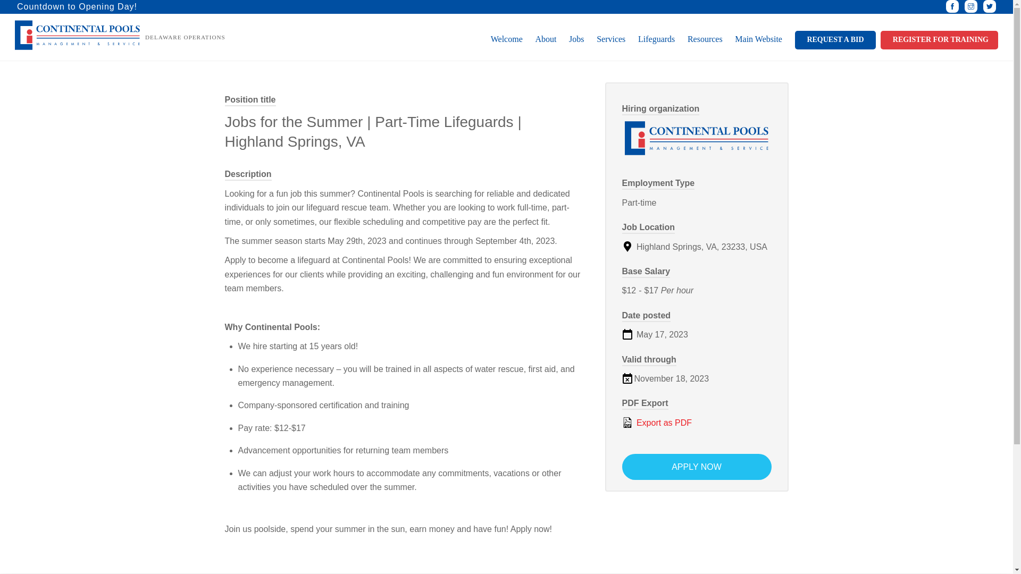  What do you see at coordinates (704, 39) in the screenshot?
I see `Resources` at bounding box center [704, 39].